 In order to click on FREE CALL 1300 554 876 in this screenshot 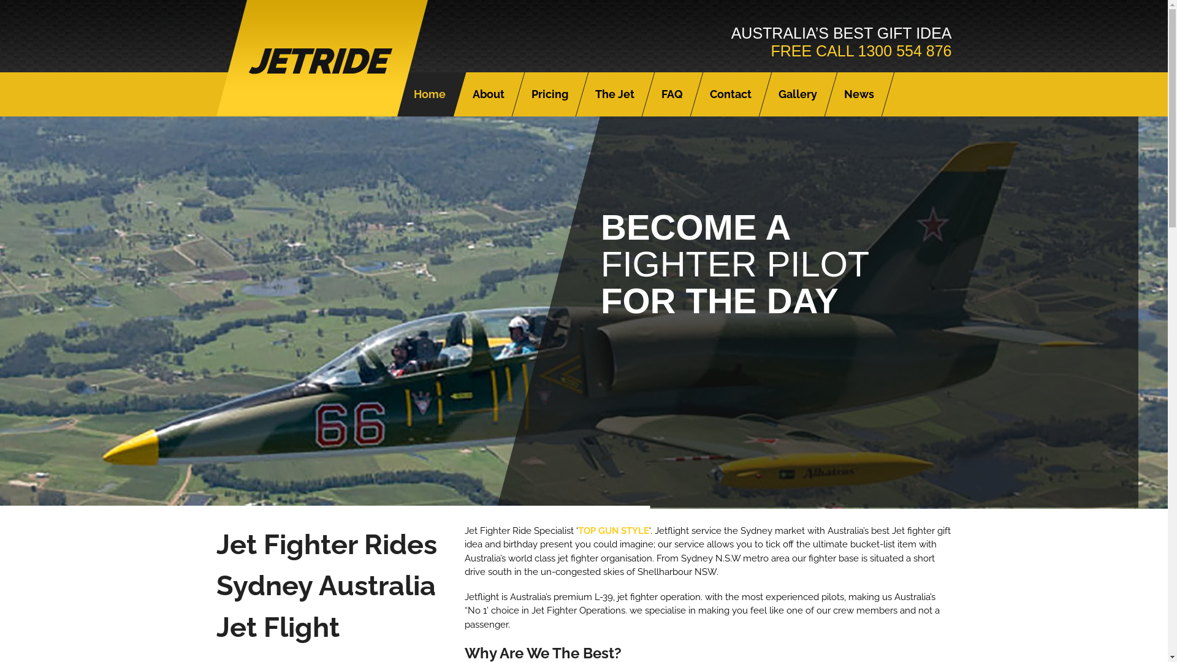, I will do `click(861, 51)`.